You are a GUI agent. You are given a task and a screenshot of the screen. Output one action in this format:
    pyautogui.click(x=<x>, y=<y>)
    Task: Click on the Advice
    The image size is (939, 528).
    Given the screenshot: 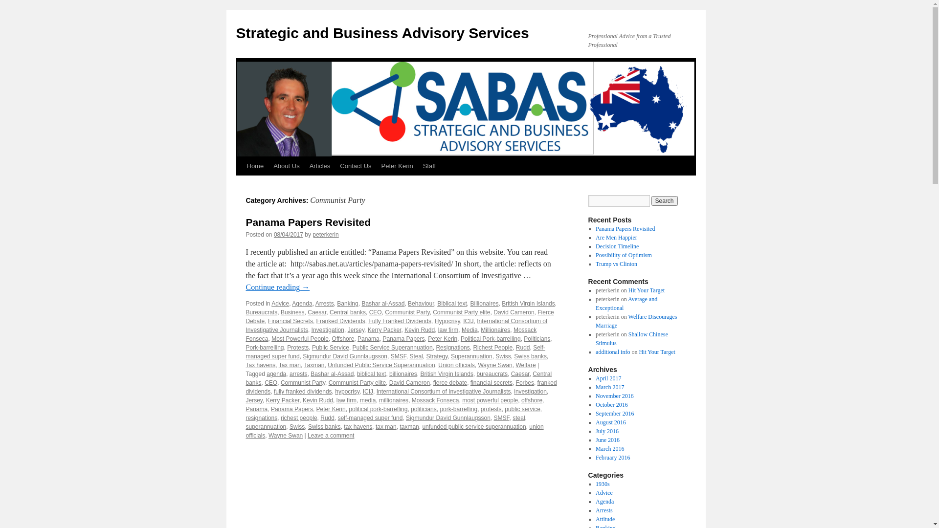 What is the action you would take?
    pyautogui.click(x=604, y=493)
    